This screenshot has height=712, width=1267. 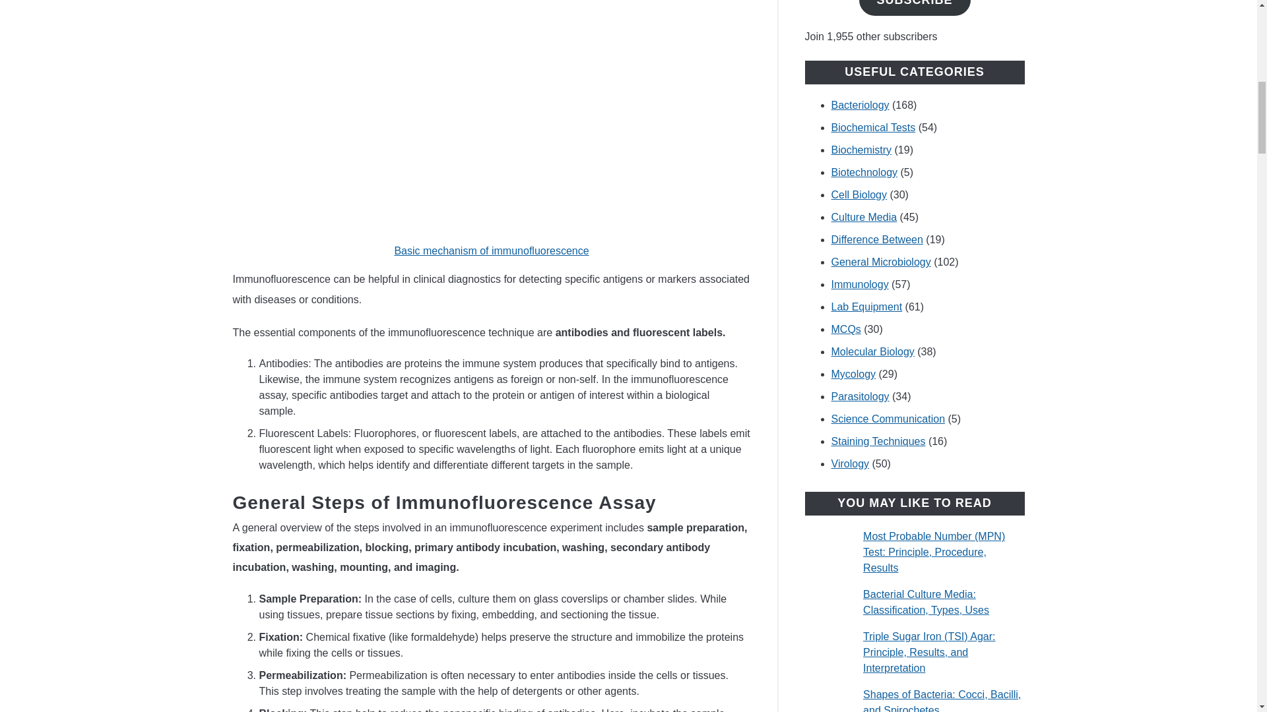 I want to click on Shapes of Bacteria: Cocci, Bacilli, and Spirochetes, so click(x=942, y=700).